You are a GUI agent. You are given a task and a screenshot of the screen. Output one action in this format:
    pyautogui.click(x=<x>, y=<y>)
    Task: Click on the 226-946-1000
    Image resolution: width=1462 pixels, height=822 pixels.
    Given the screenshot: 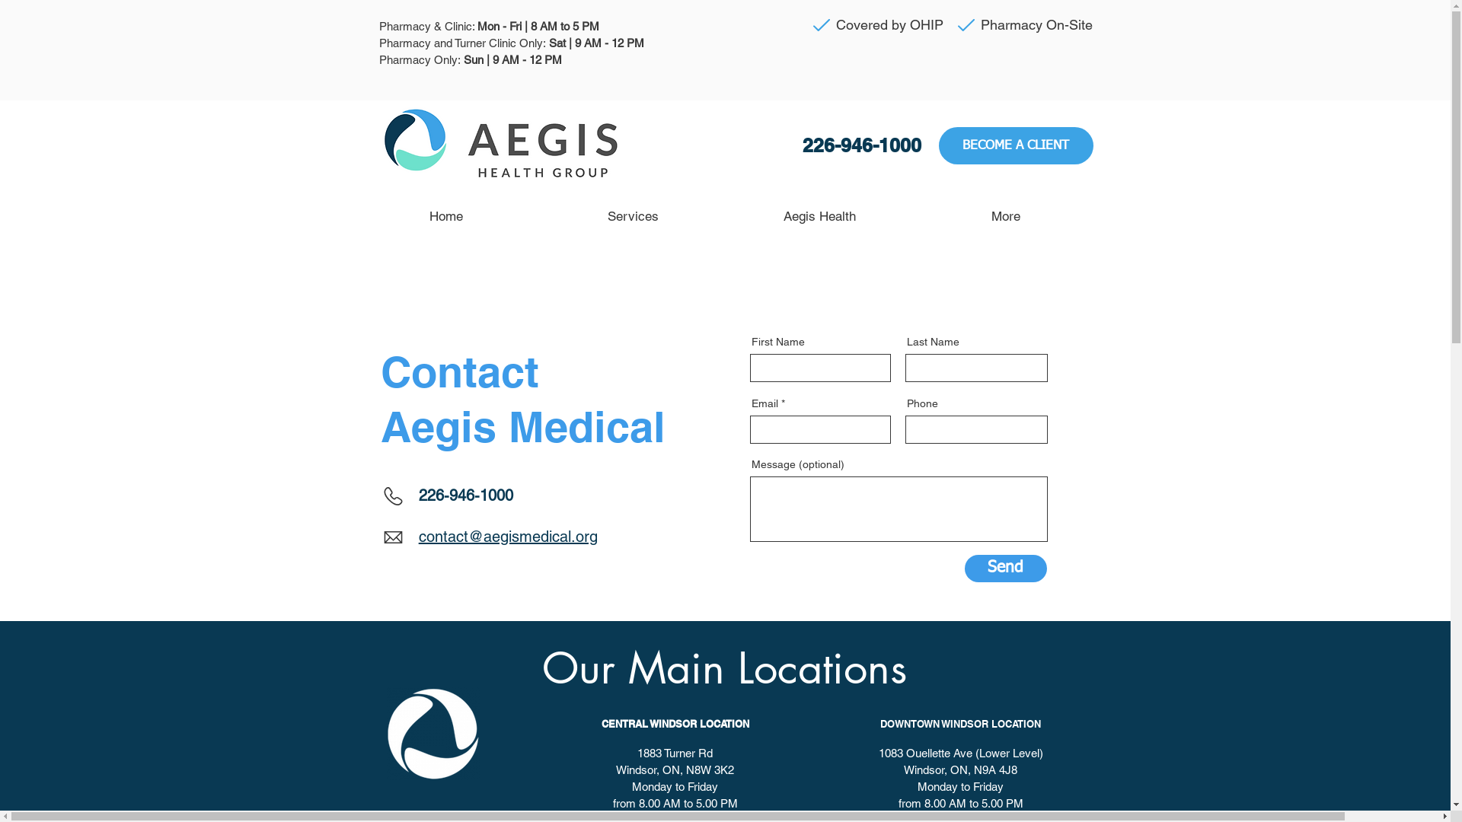 What is the action you would take?
    pyautogui.click(x=466, y=496)
    